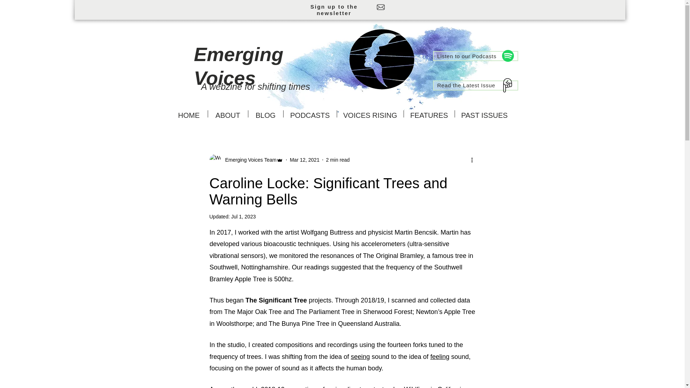 The height and width of the screenshot is (388, 690). What do you see at coordinates (189, 114) in the screenshot?
I see `HOME` at bounding box center [189, 114].